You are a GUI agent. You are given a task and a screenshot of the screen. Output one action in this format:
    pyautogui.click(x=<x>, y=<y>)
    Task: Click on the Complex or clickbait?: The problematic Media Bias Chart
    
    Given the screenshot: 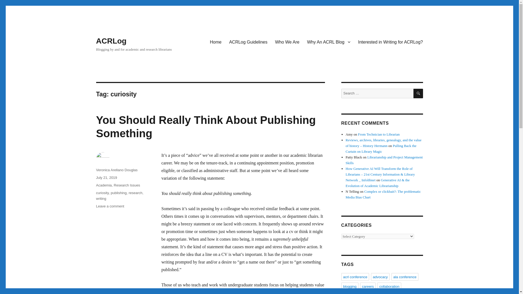 What is the action you would take?
    pyautogui.click(x=383, y=194)
    